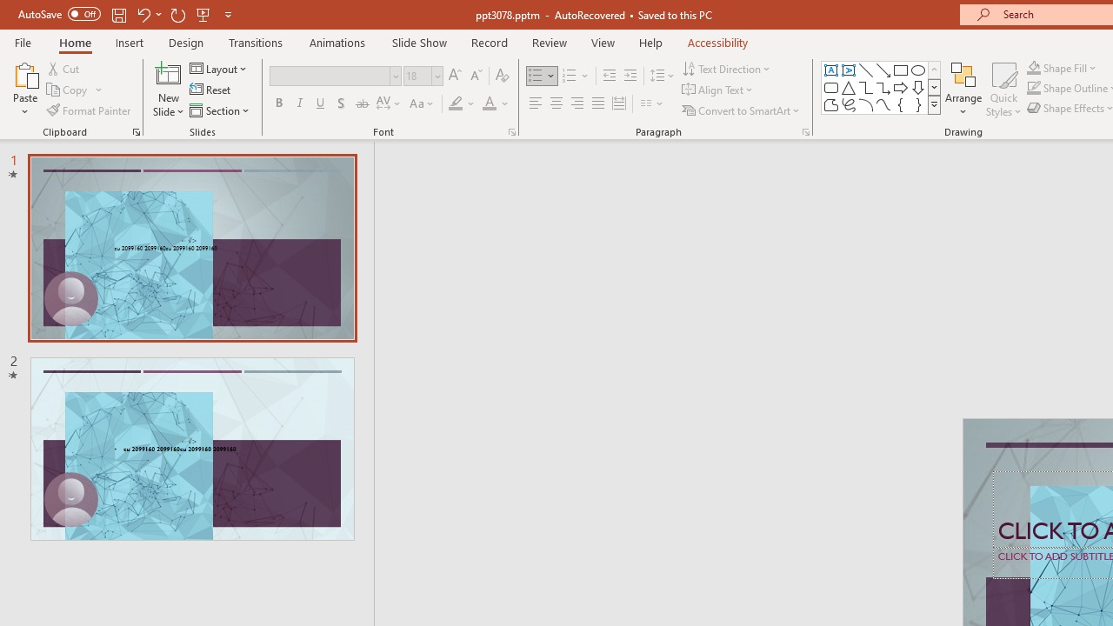 Image resolution: width=1113 pixels, height=626 pixels. Describe the element at coordinates (278, 104) in the screenshot. I see `Bold` at that location.